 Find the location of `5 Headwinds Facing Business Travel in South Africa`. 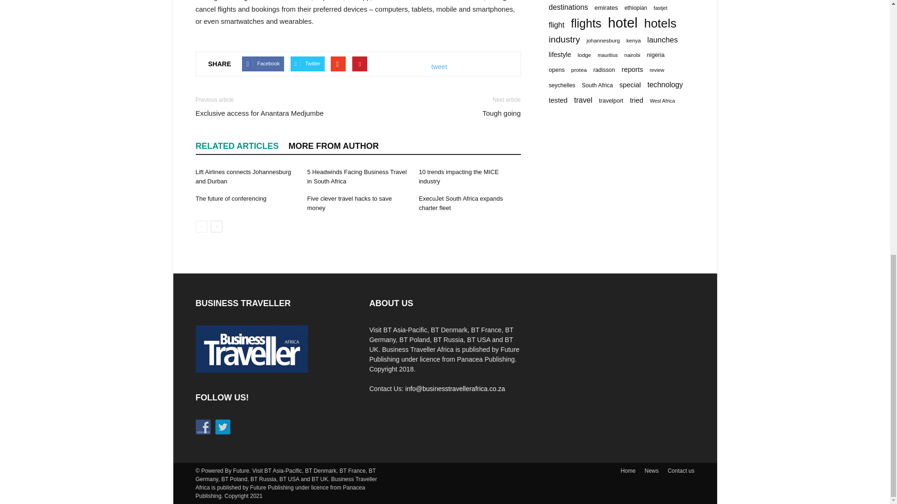

5 Headwinds Facing Business Travel in South Africa is located at coordinates (356, 176).